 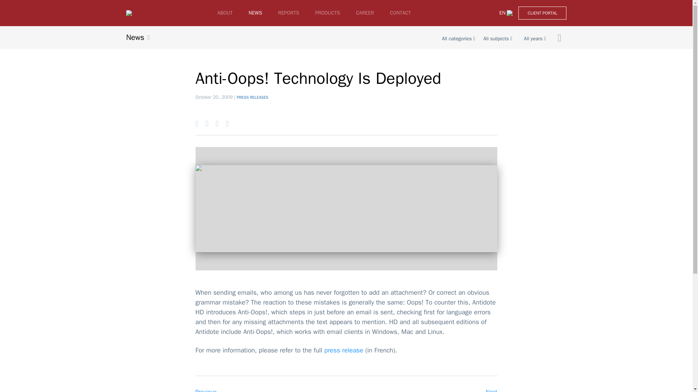 I want to click on CAREER, so click(x=365, y=13).